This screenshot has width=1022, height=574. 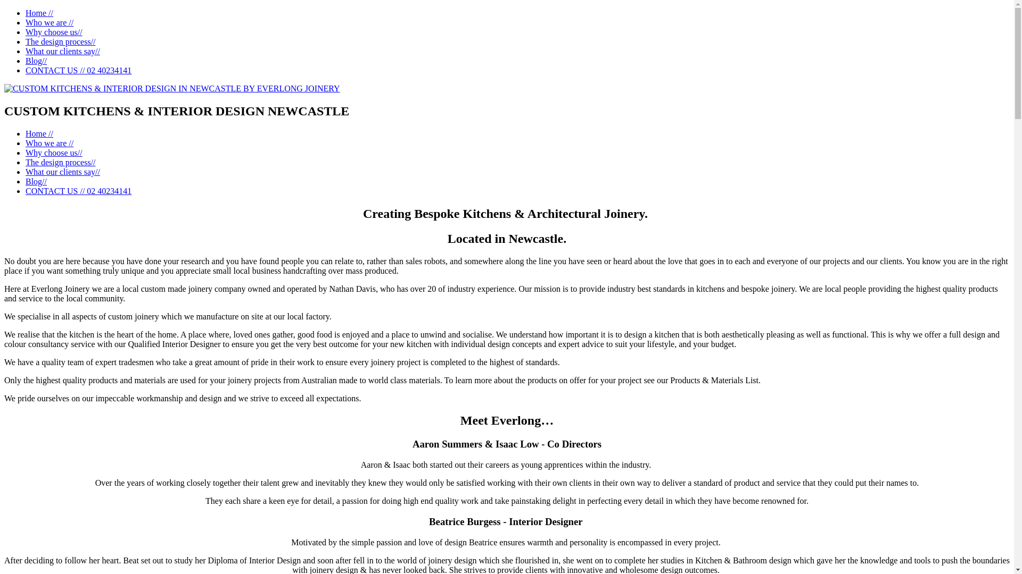 I want to click on CONTACT US // 02 40234141, so click(x=78, y=191).